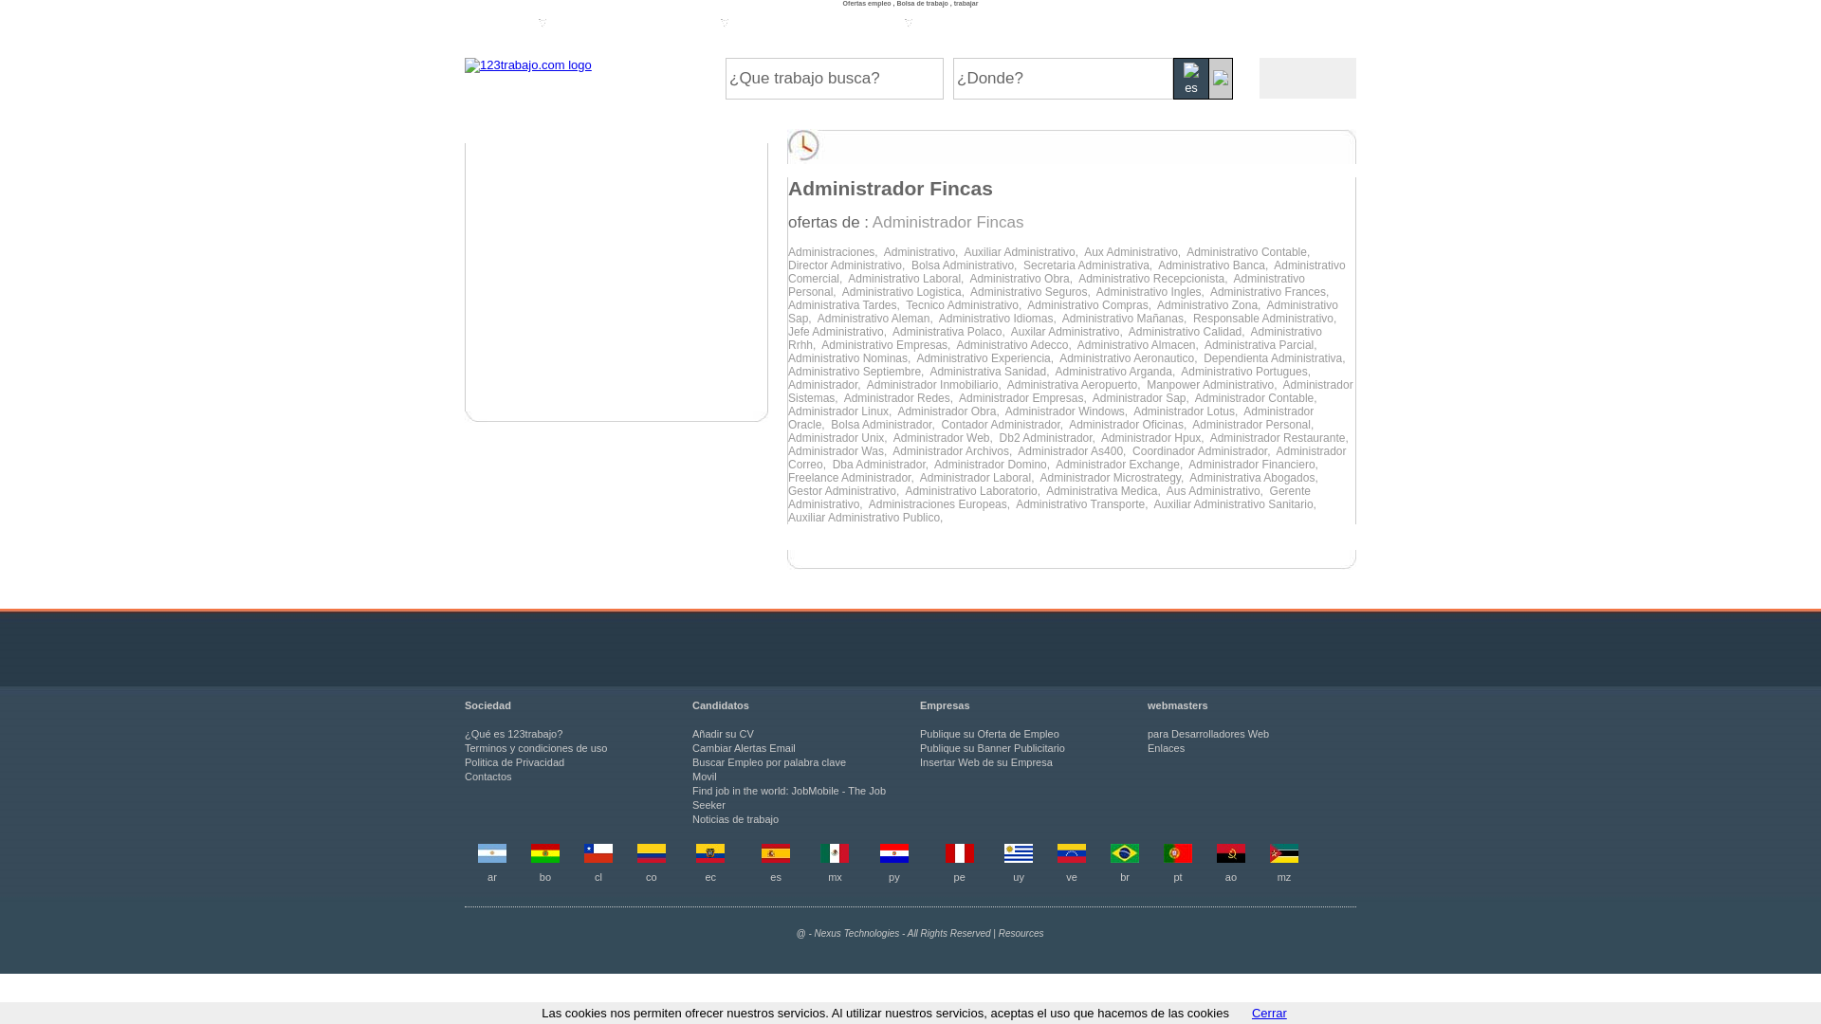  Describe the element at coordinates (1122, 465) in the screenshot. I see `Administrador Exchange, ` at that location.